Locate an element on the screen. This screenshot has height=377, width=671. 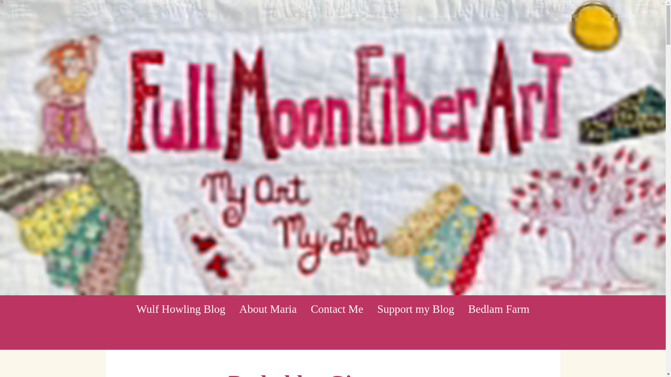
Bedlam Farm is located at coordinates (499, 309).